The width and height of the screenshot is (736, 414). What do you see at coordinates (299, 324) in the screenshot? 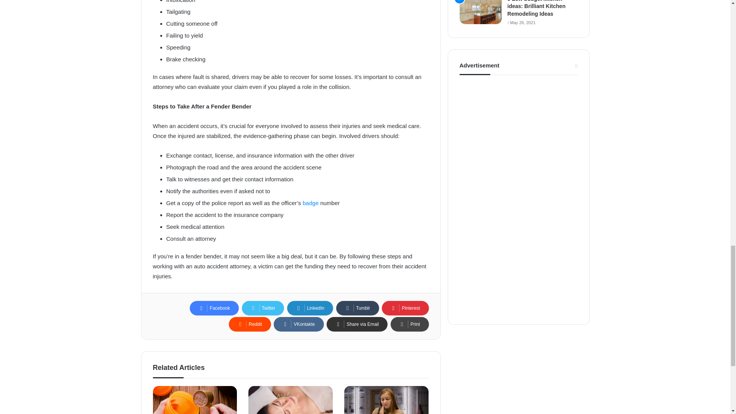
I see `VKontakte` at bounding box center [299, 324].